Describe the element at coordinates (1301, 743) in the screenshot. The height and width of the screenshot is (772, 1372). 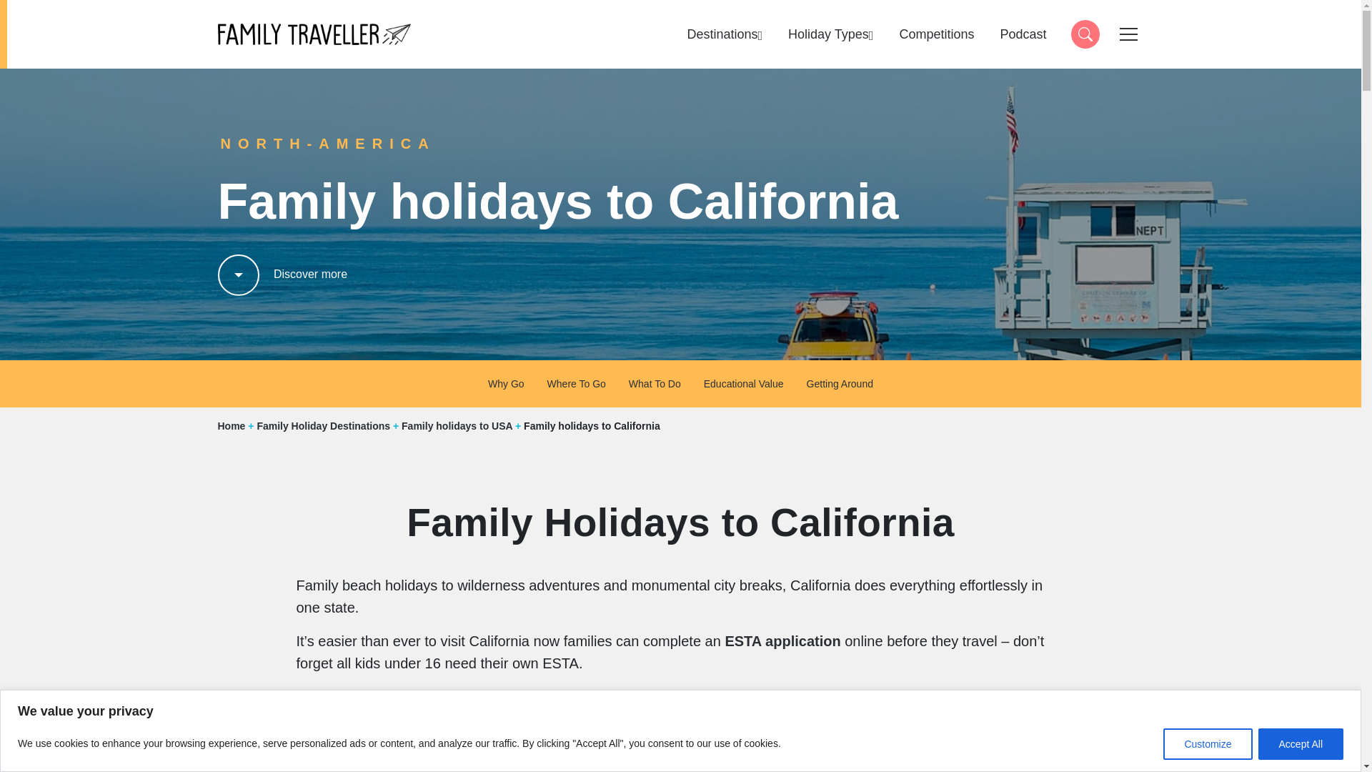
I see `Holiday Types` at that location.